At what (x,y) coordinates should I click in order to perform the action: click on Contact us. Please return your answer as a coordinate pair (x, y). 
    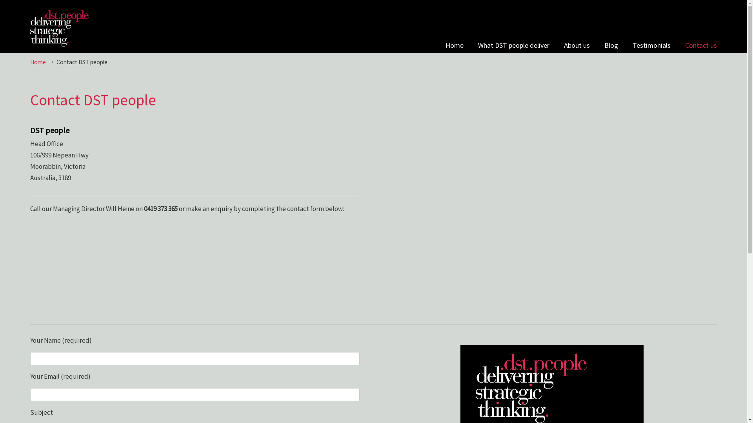
    Looking at the image, I should click on (701, 45).